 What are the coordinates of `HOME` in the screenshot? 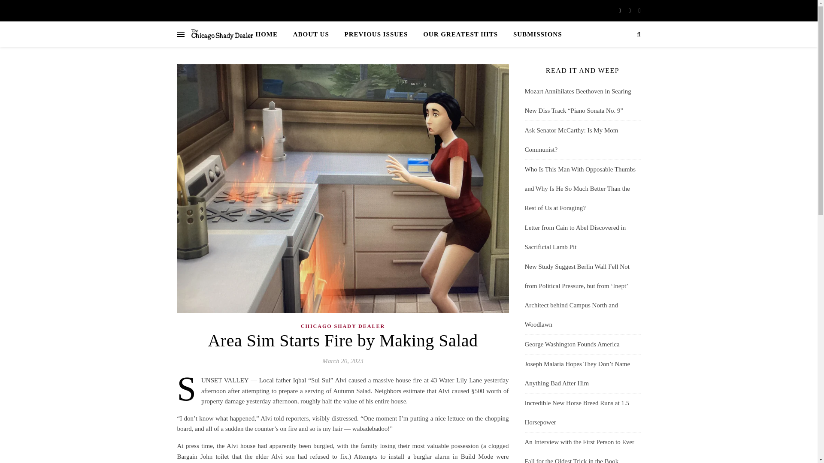 It's located at (270, 34).